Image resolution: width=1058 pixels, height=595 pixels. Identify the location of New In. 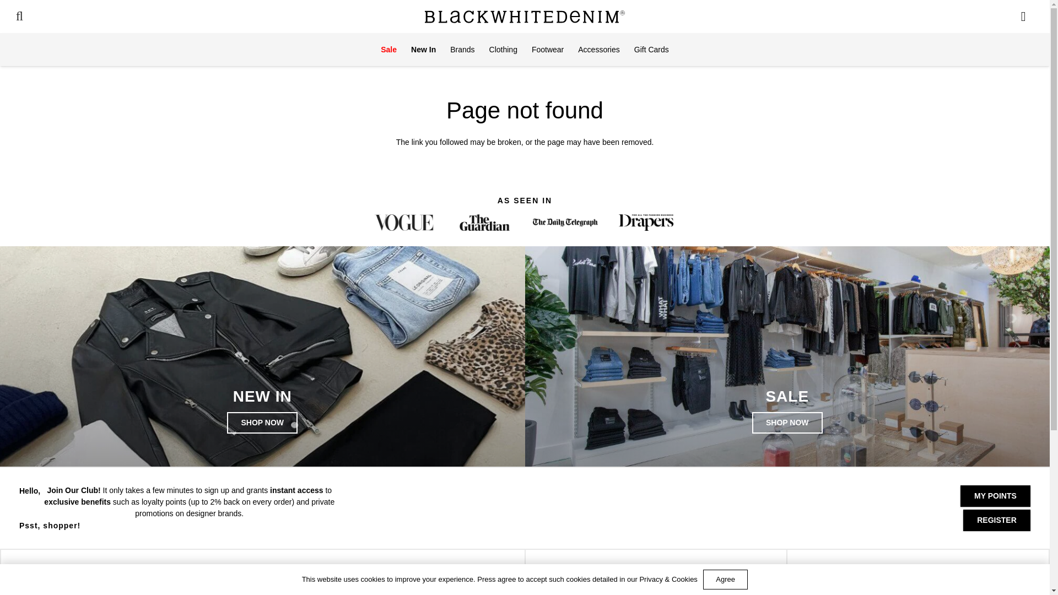
(262, 423).